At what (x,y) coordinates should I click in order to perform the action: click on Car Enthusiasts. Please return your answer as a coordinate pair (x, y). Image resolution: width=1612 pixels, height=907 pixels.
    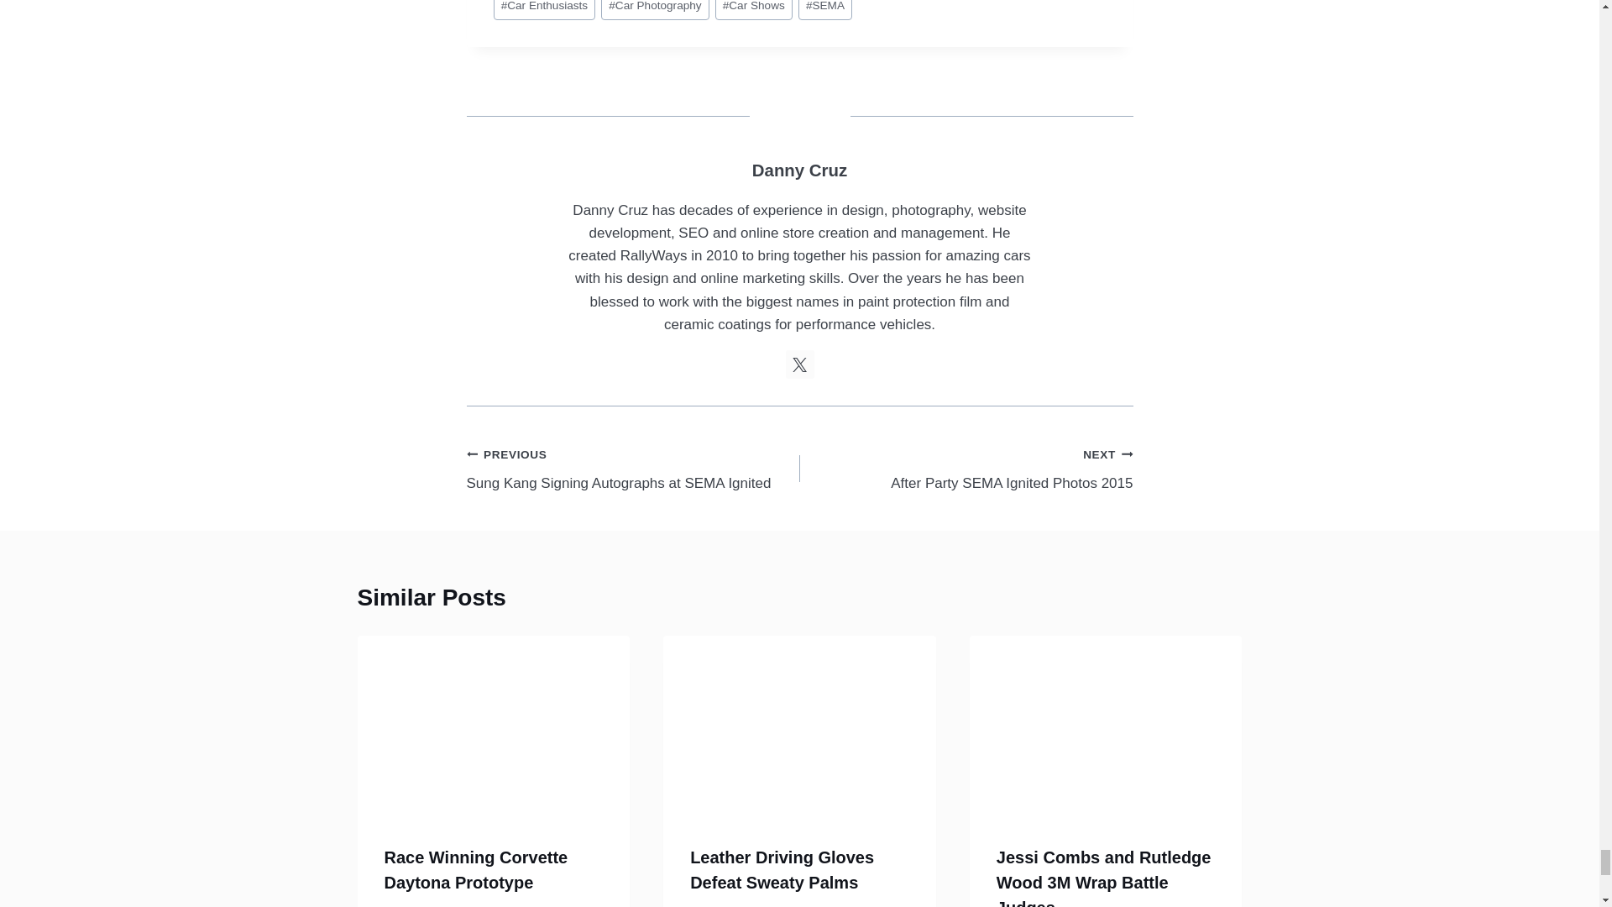
    Looking at the image, I should click on (544, 10).